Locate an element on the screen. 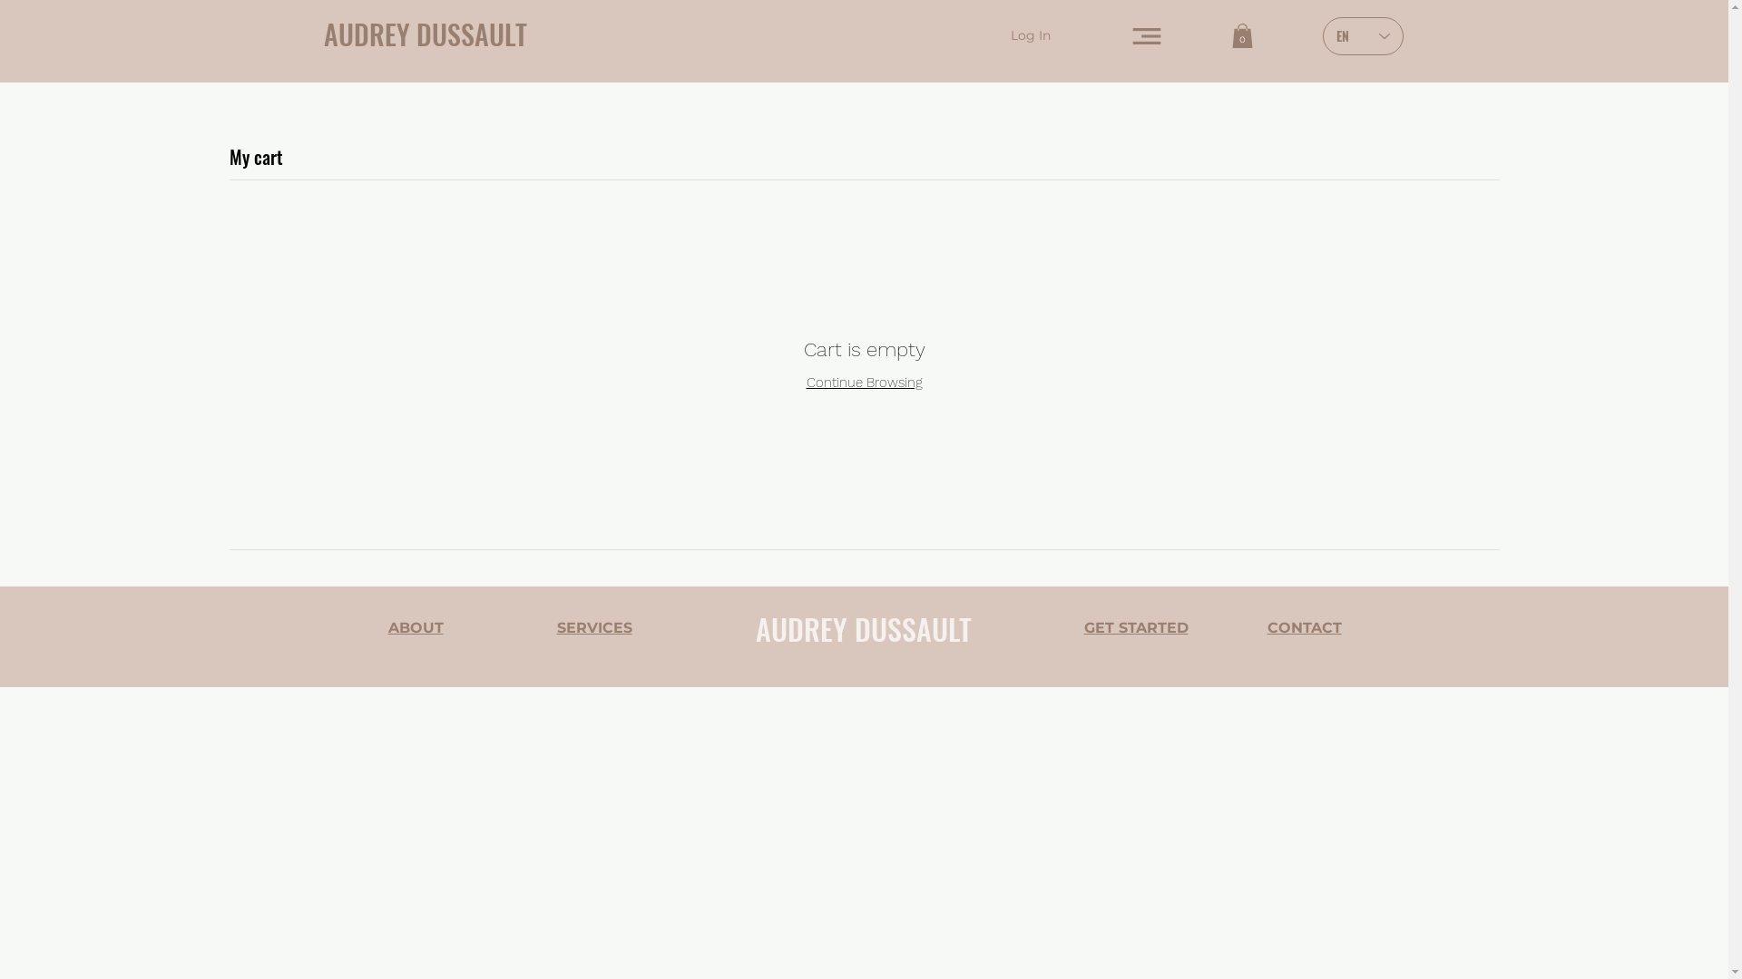 Image resolution: width=1742 pixels, height=979 pixels. Log In is located at coordinates (1031, 36).